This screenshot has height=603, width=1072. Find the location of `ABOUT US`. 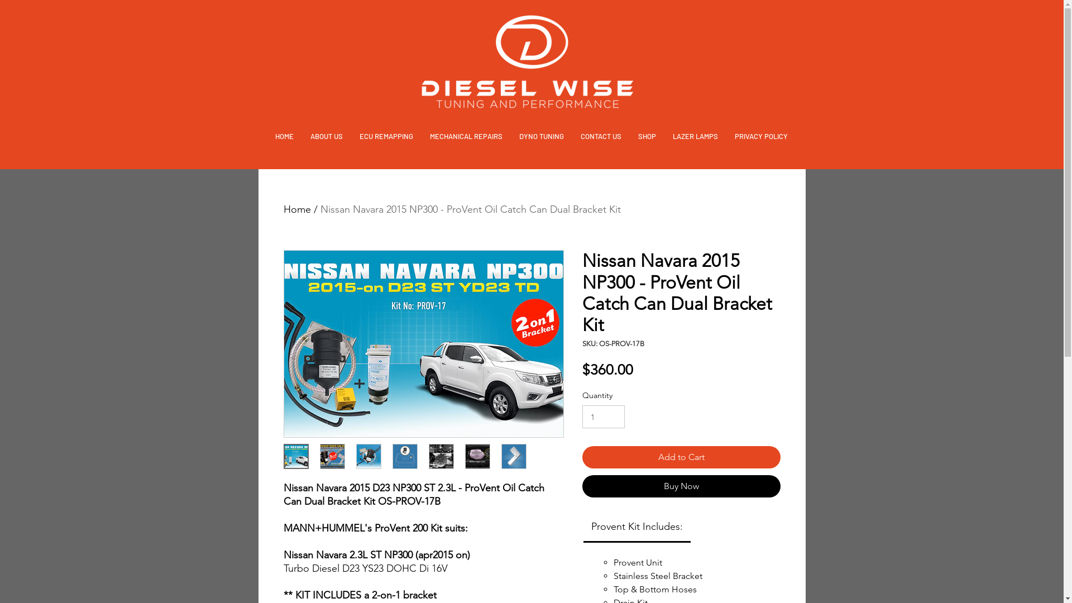

ABOUT US is located at coordinates (327, 136).